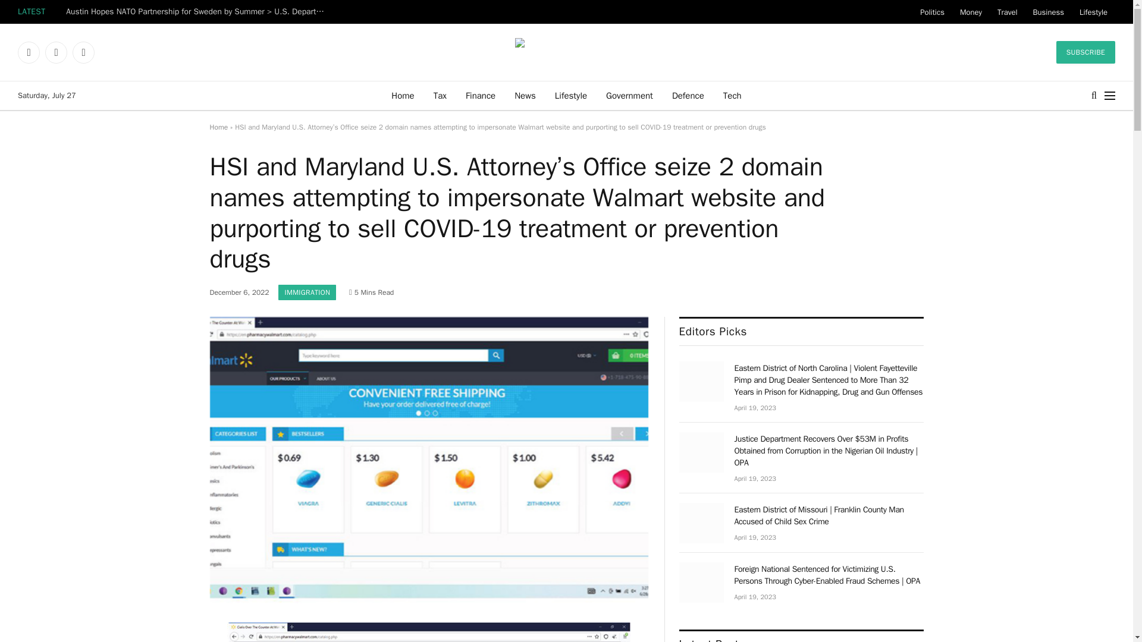 The height and width of the screenshot is (642, 1142). What do you see at coordinates (440, 95) in the screenshot?
I see `Tax` at bounding box center [440, 95].